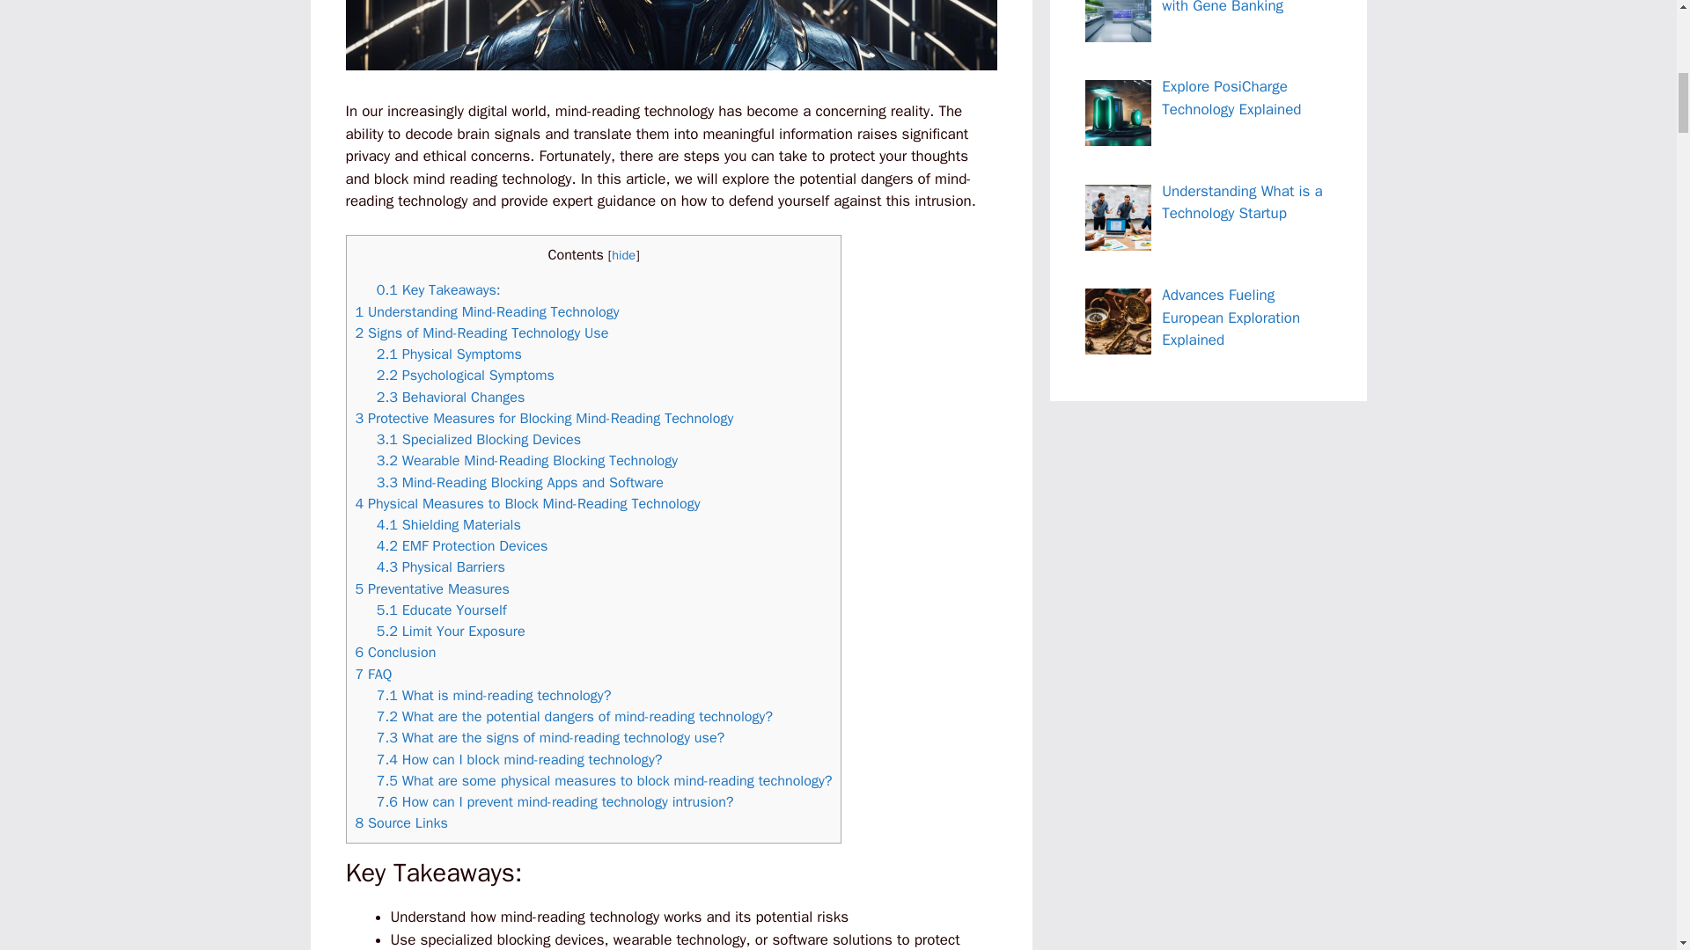  Describe the element at coordinates (528, 503) in the screenshot. I see `4 Physical Measures to Block Mind-Reading Technology` at that location.